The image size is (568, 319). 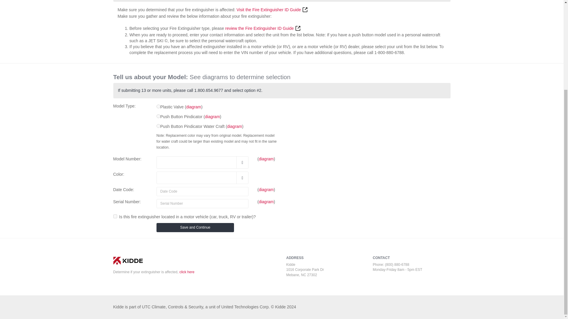 I want to click on review the Fire Extinguisher ID Guide, so click(x=263, y=28).